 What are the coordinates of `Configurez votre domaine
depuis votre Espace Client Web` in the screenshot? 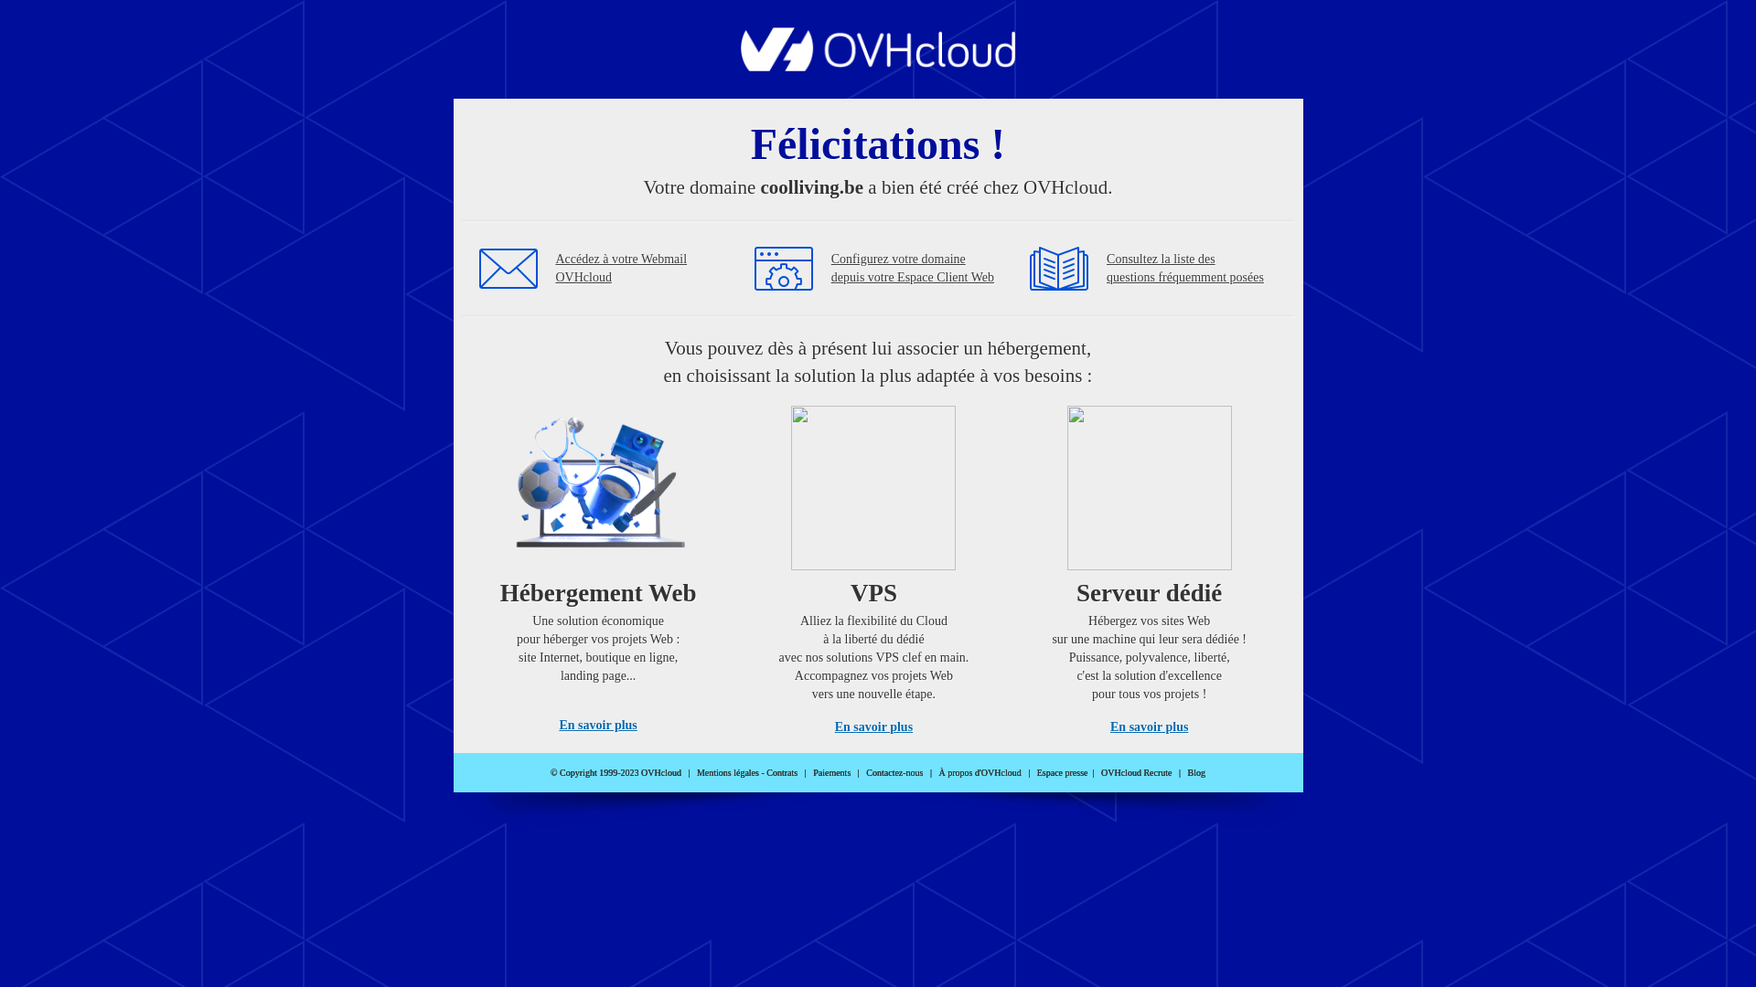 It's located at (913, 269).